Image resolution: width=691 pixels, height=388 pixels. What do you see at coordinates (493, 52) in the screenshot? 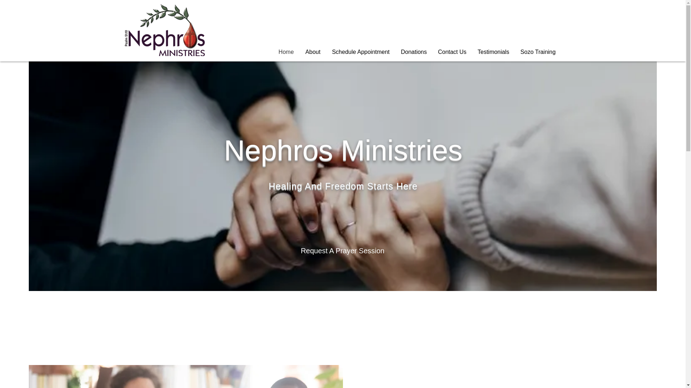
I see `Testimonials` at bounding box center [493, 52].